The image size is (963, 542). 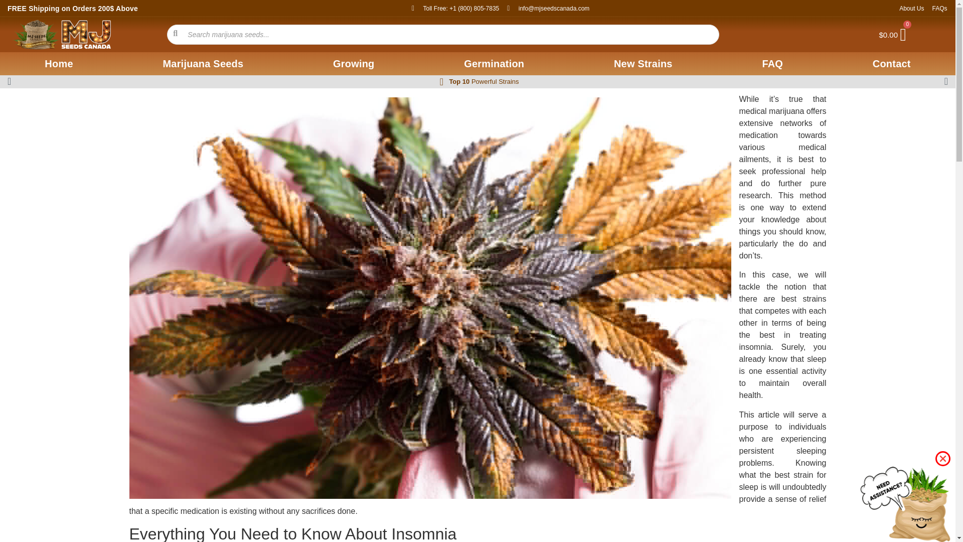 I want to click on FAQ, so click(x=772, y=63).